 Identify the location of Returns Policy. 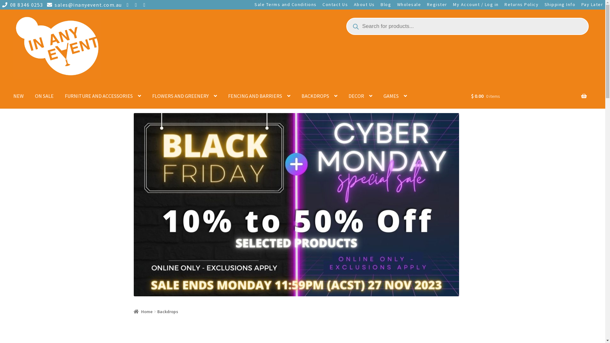
(522, 4).